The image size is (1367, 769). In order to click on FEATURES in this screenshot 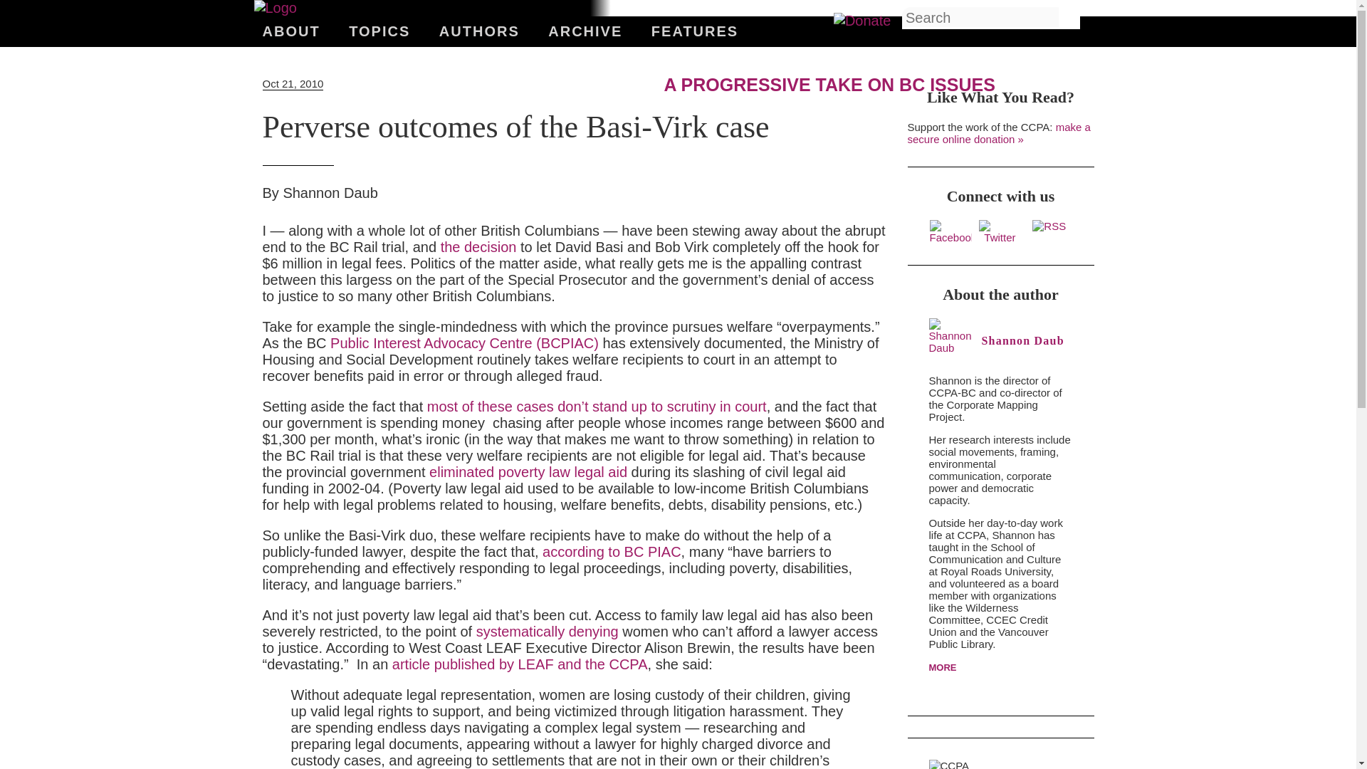, I will do `click(695, 31)`.